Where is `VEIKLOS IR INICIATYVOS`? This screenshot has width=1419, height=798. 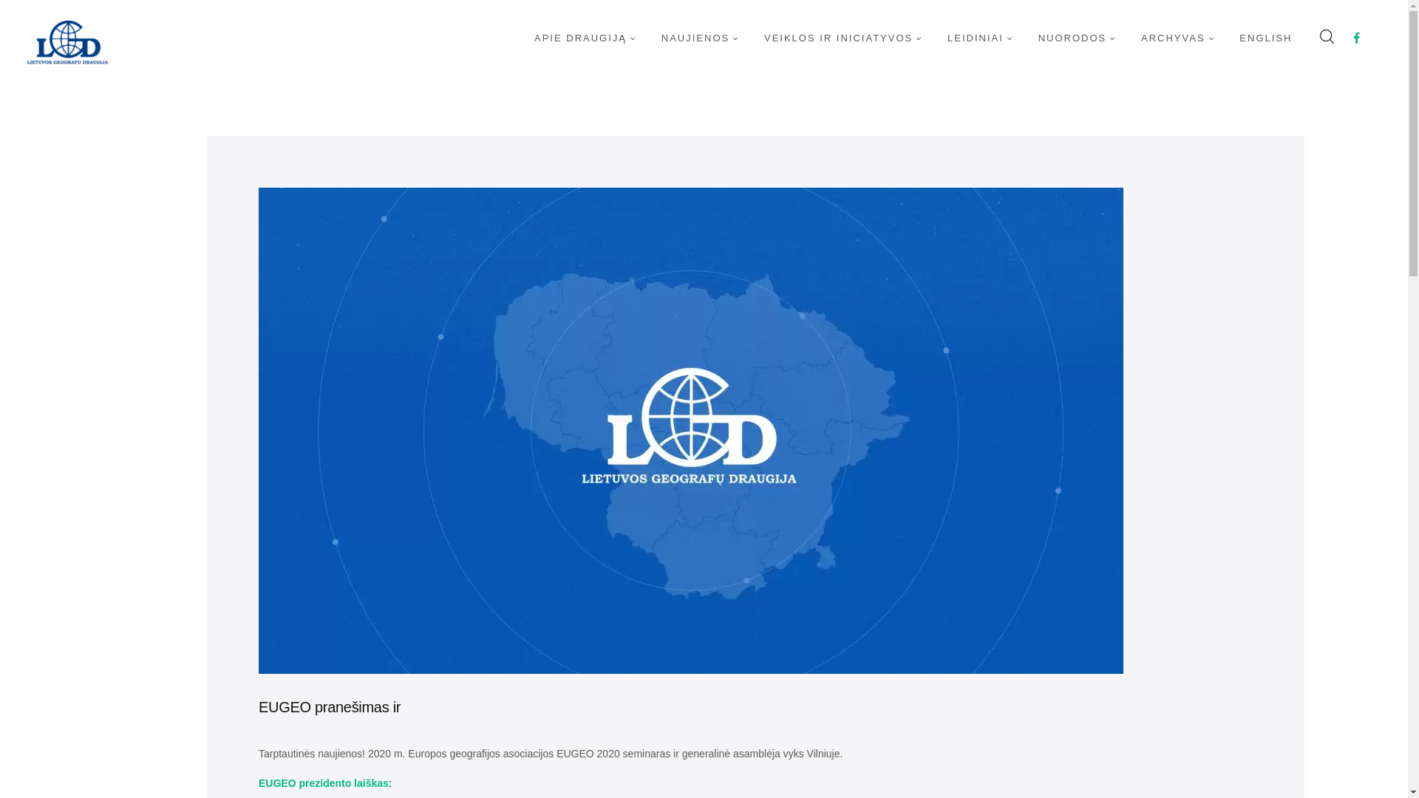 VEIKLOS IR INICIATYVOS is located at coordinates (840, 38).